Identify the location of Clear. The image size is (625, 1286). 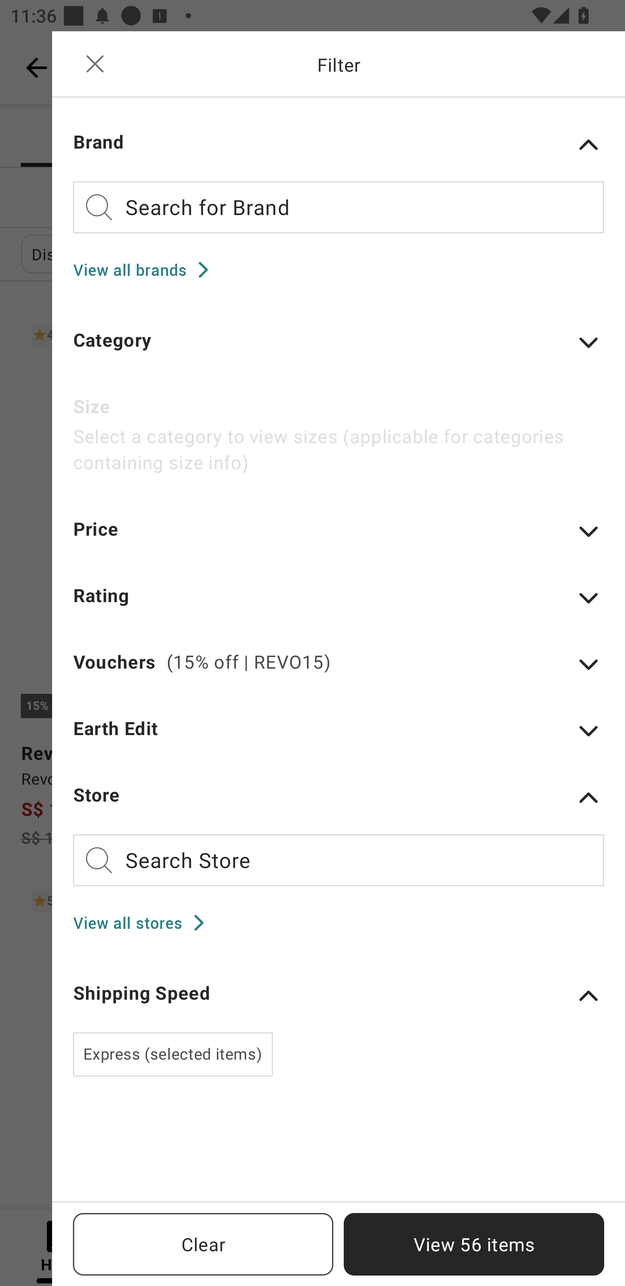
(203, 1244).